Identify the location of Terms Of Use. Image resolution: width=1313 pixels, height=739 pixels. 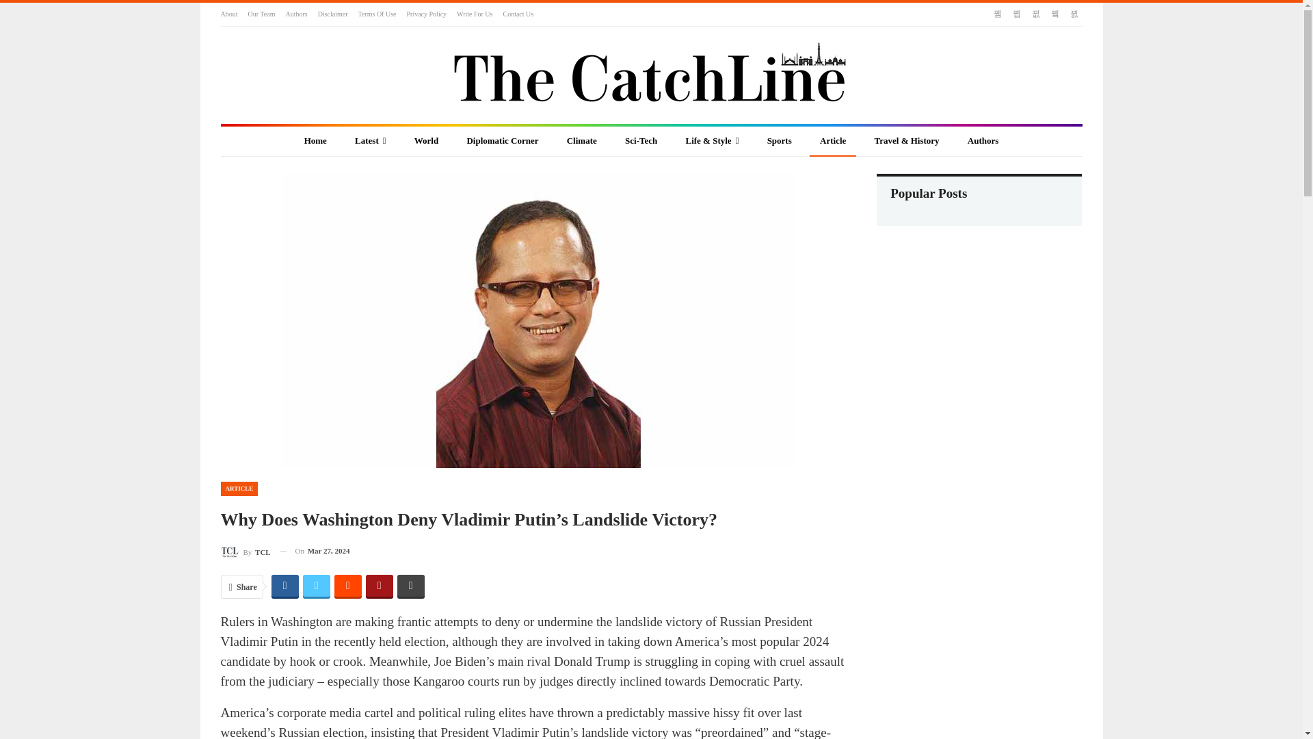
(377, 14).